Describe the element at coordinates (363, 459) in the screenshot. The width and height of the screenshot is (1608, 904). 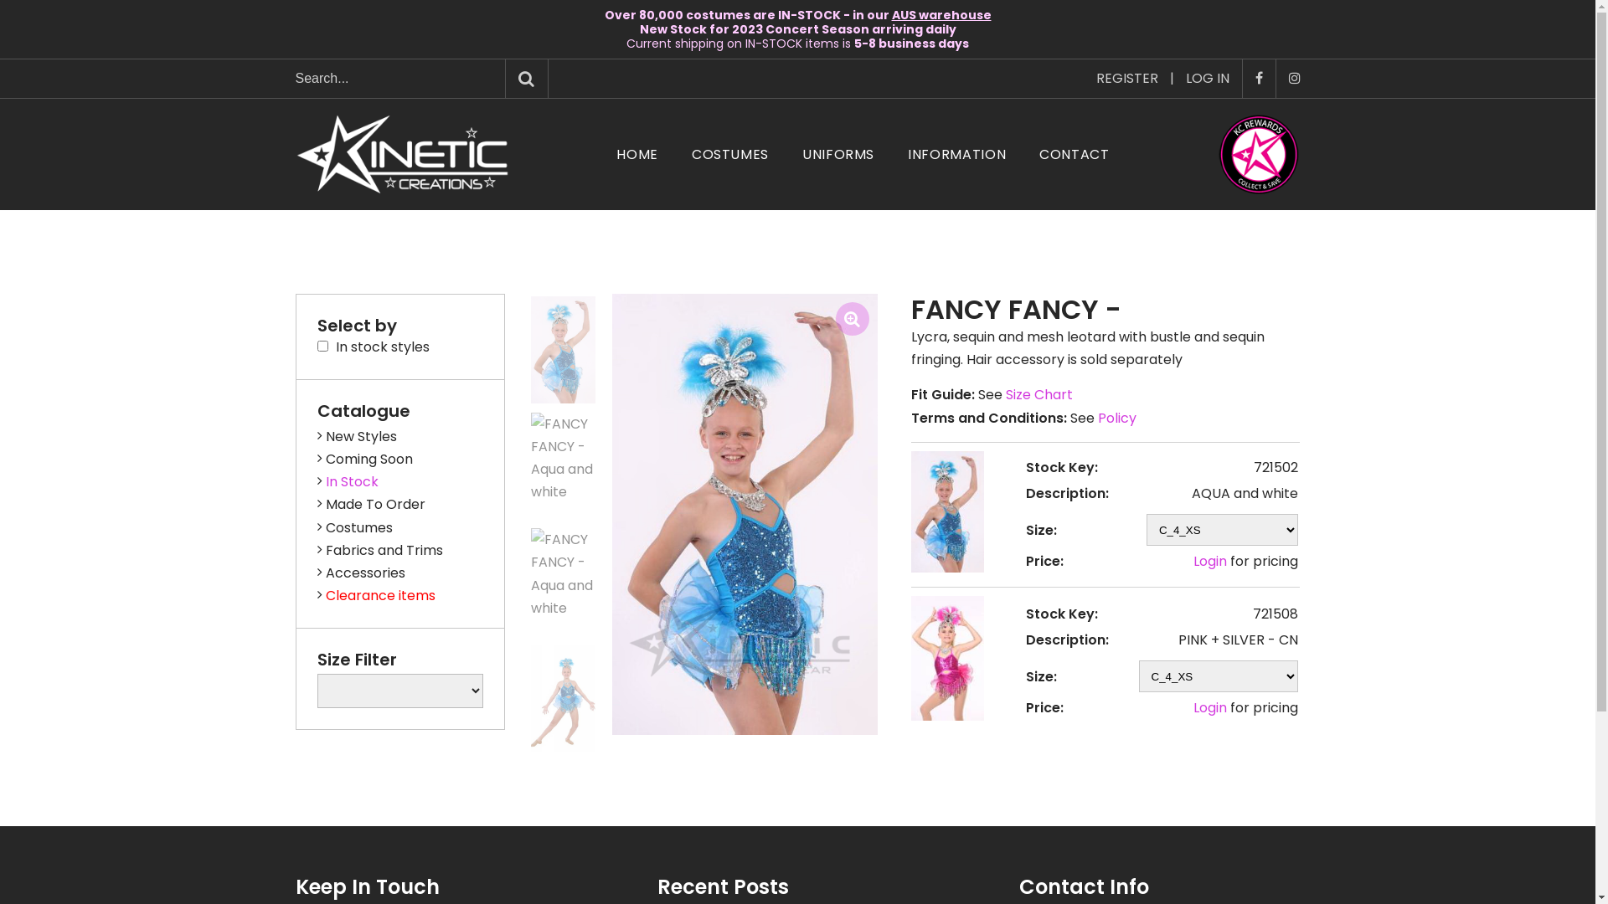
I see `Coming Soon` at that location.